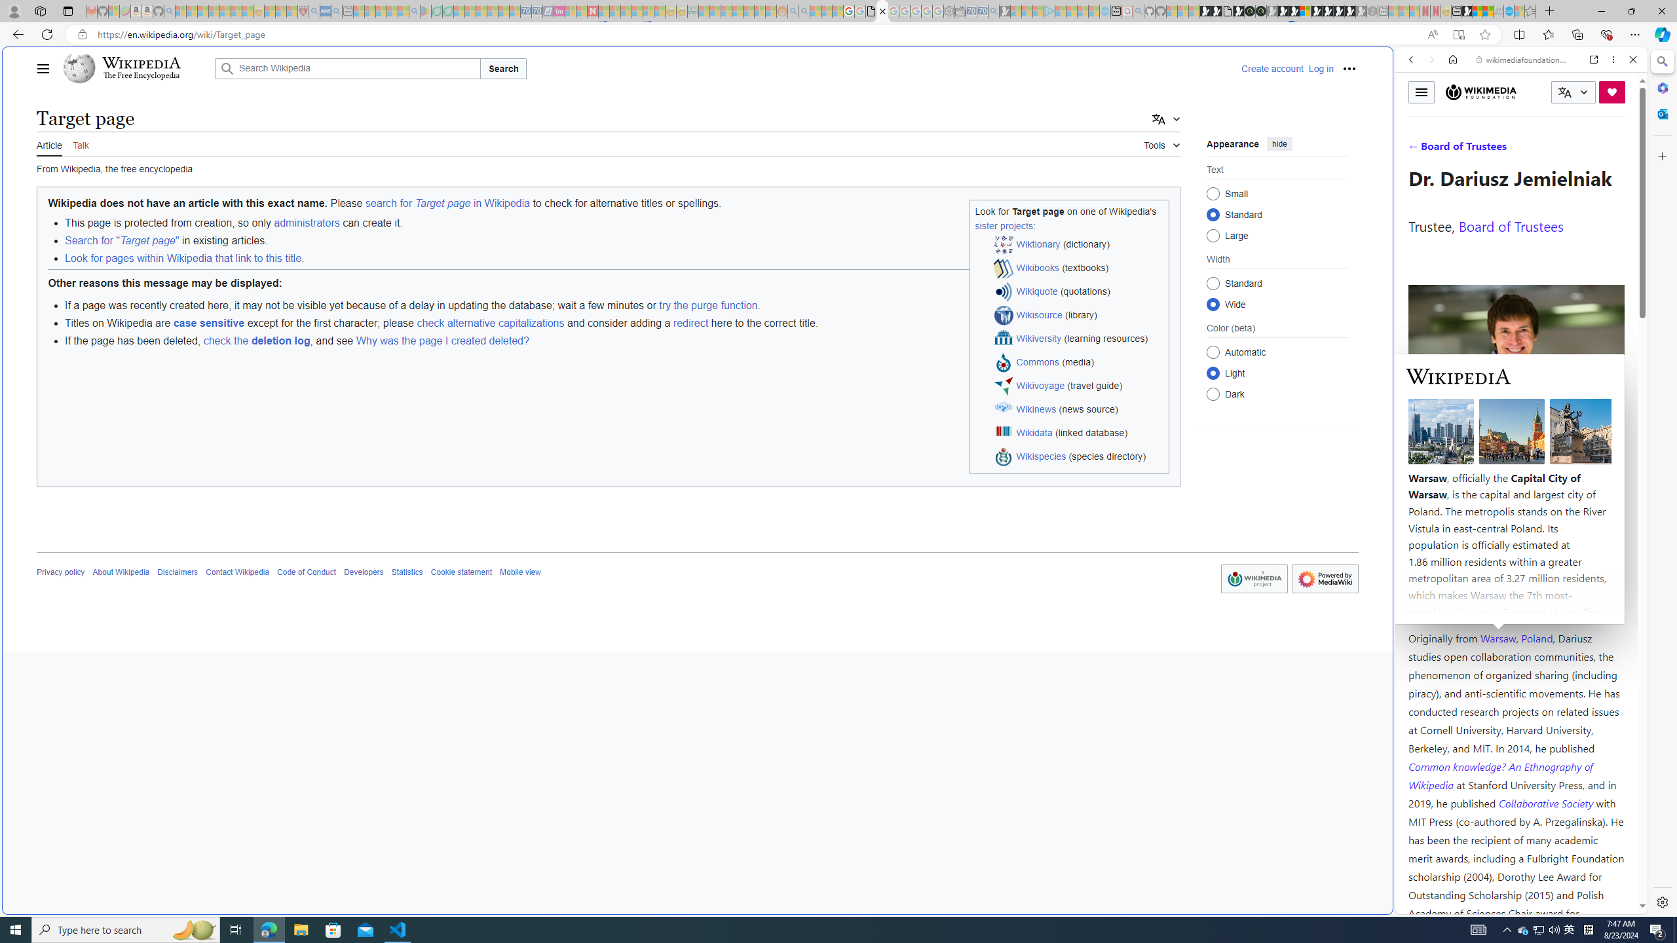  Describe the element at coordinates (61, 572) in the screenshot. I see `Privacy policy` at that location.